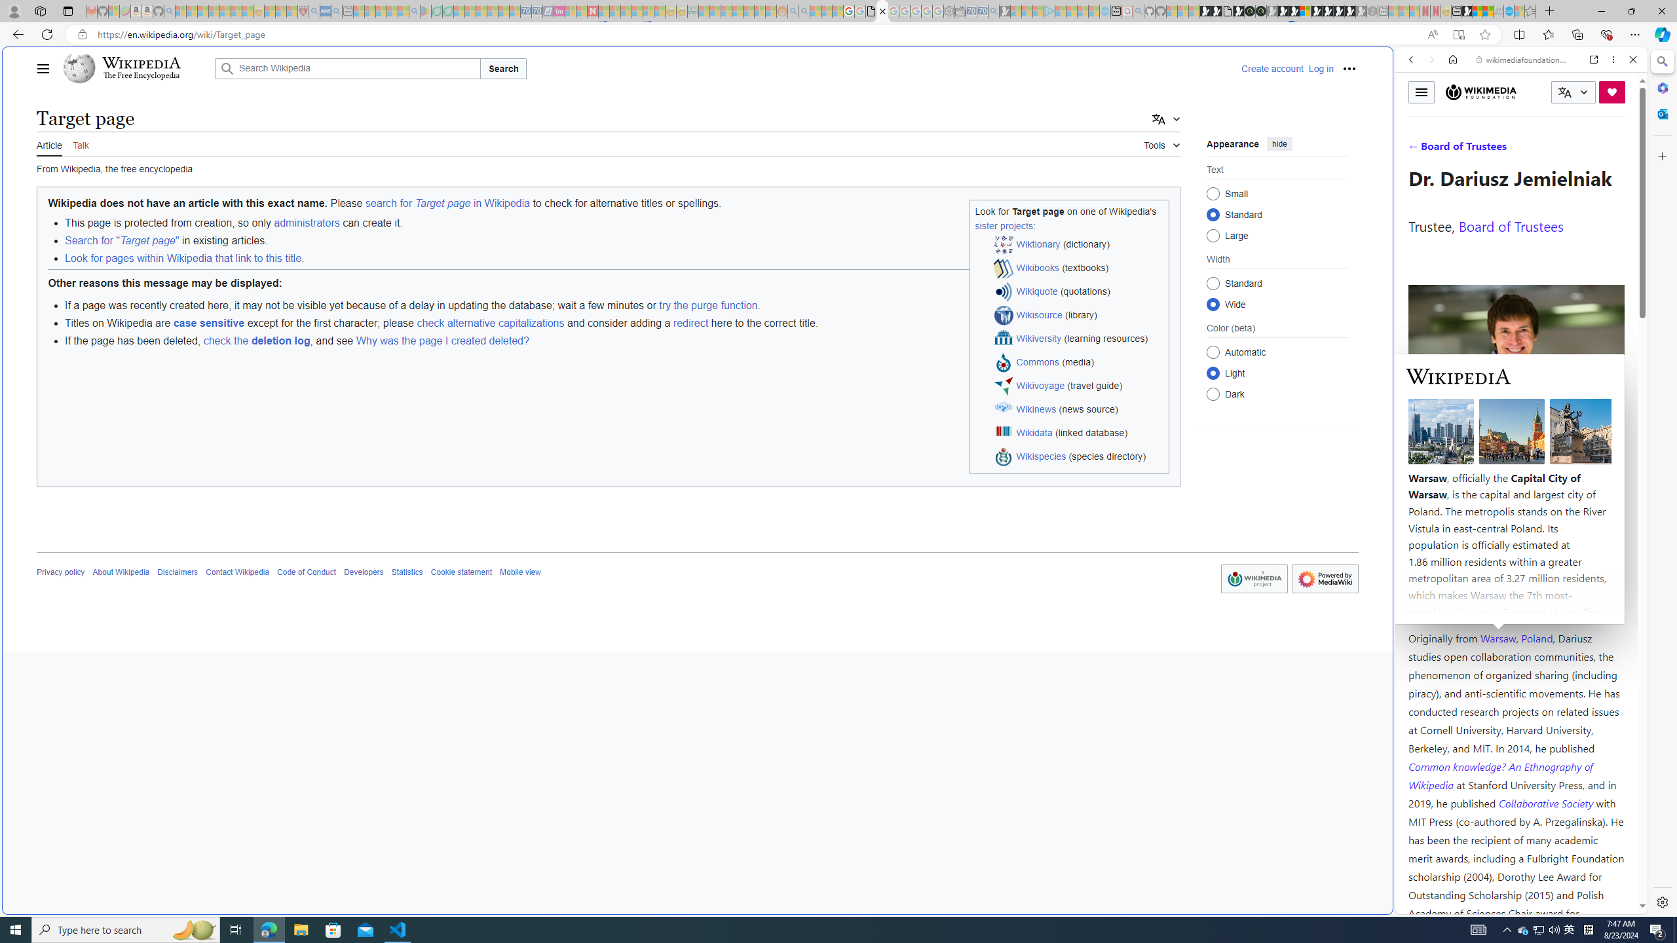  Describe the element at coordinates (61, 572) in the screenshot. I see `Privacy policy` at that location.